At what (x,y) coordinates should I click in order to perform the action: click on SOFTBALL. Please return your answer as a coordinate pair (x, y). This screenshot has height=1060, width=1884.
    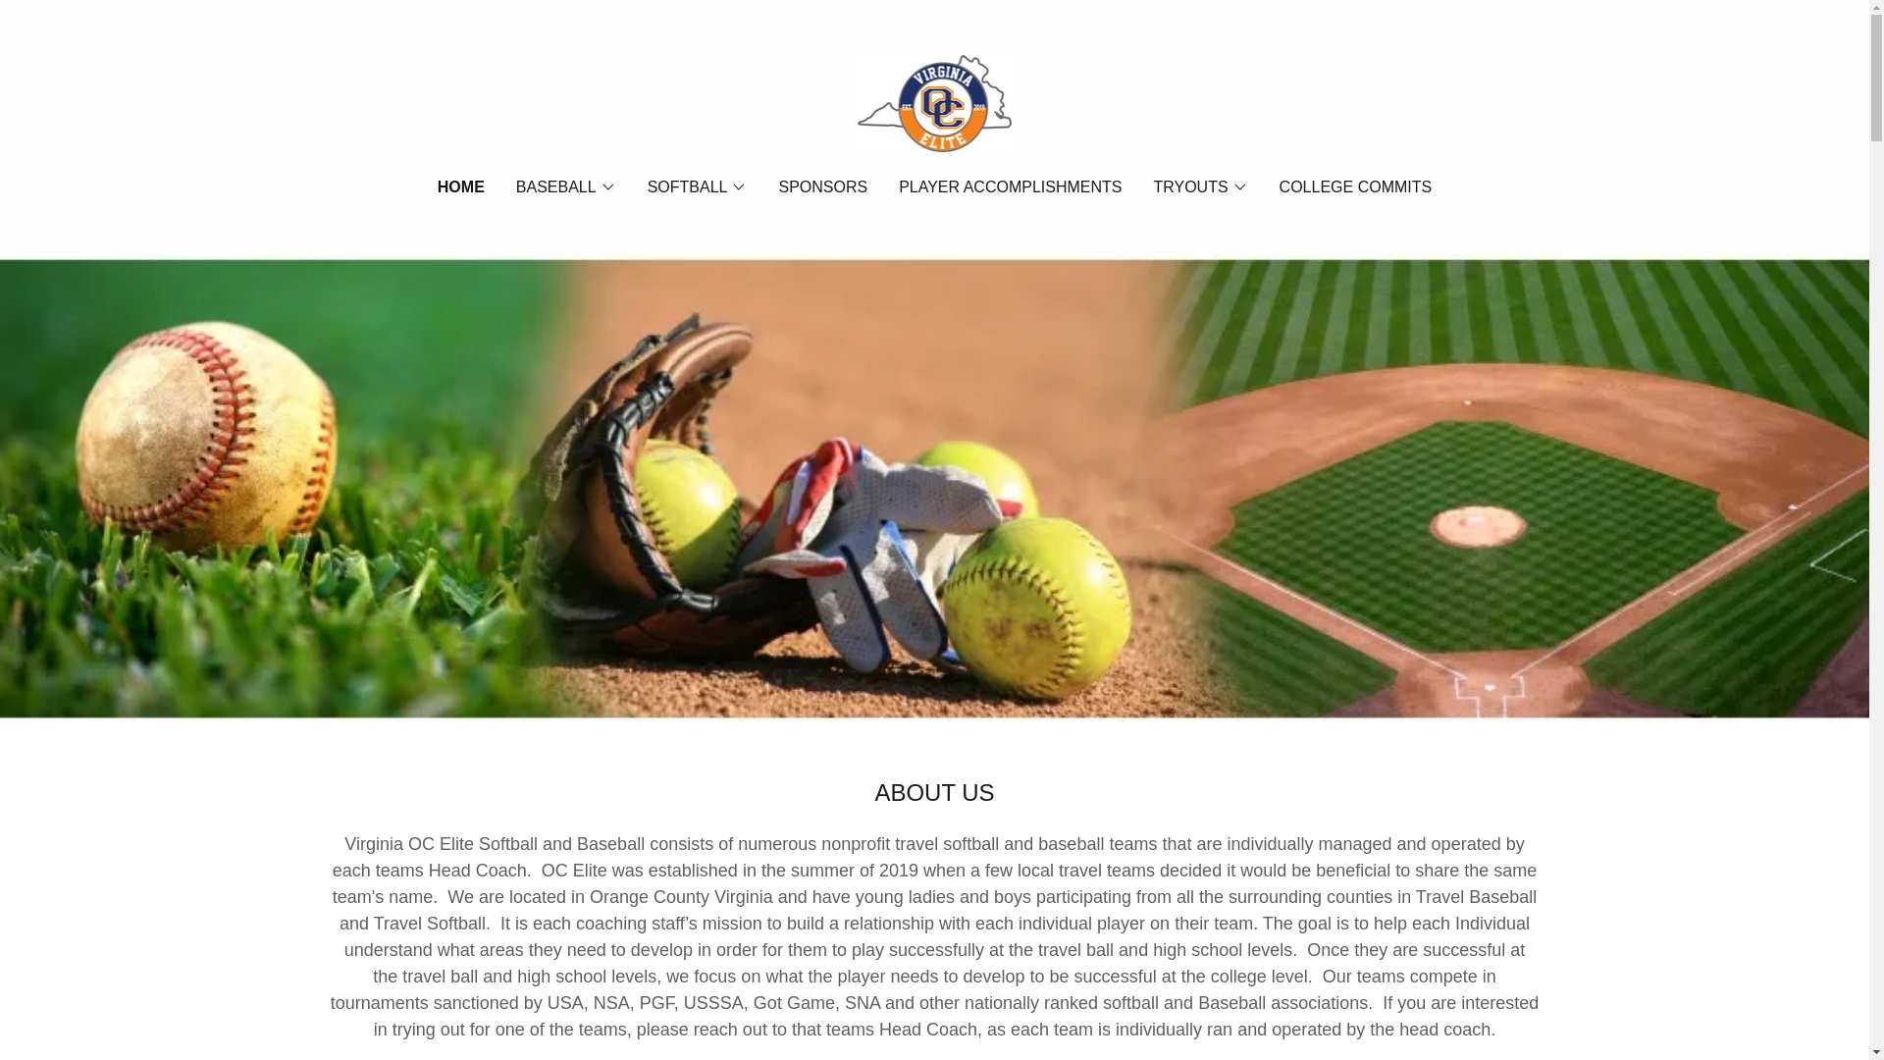
    Looking at the image, I should click on (698, 187).